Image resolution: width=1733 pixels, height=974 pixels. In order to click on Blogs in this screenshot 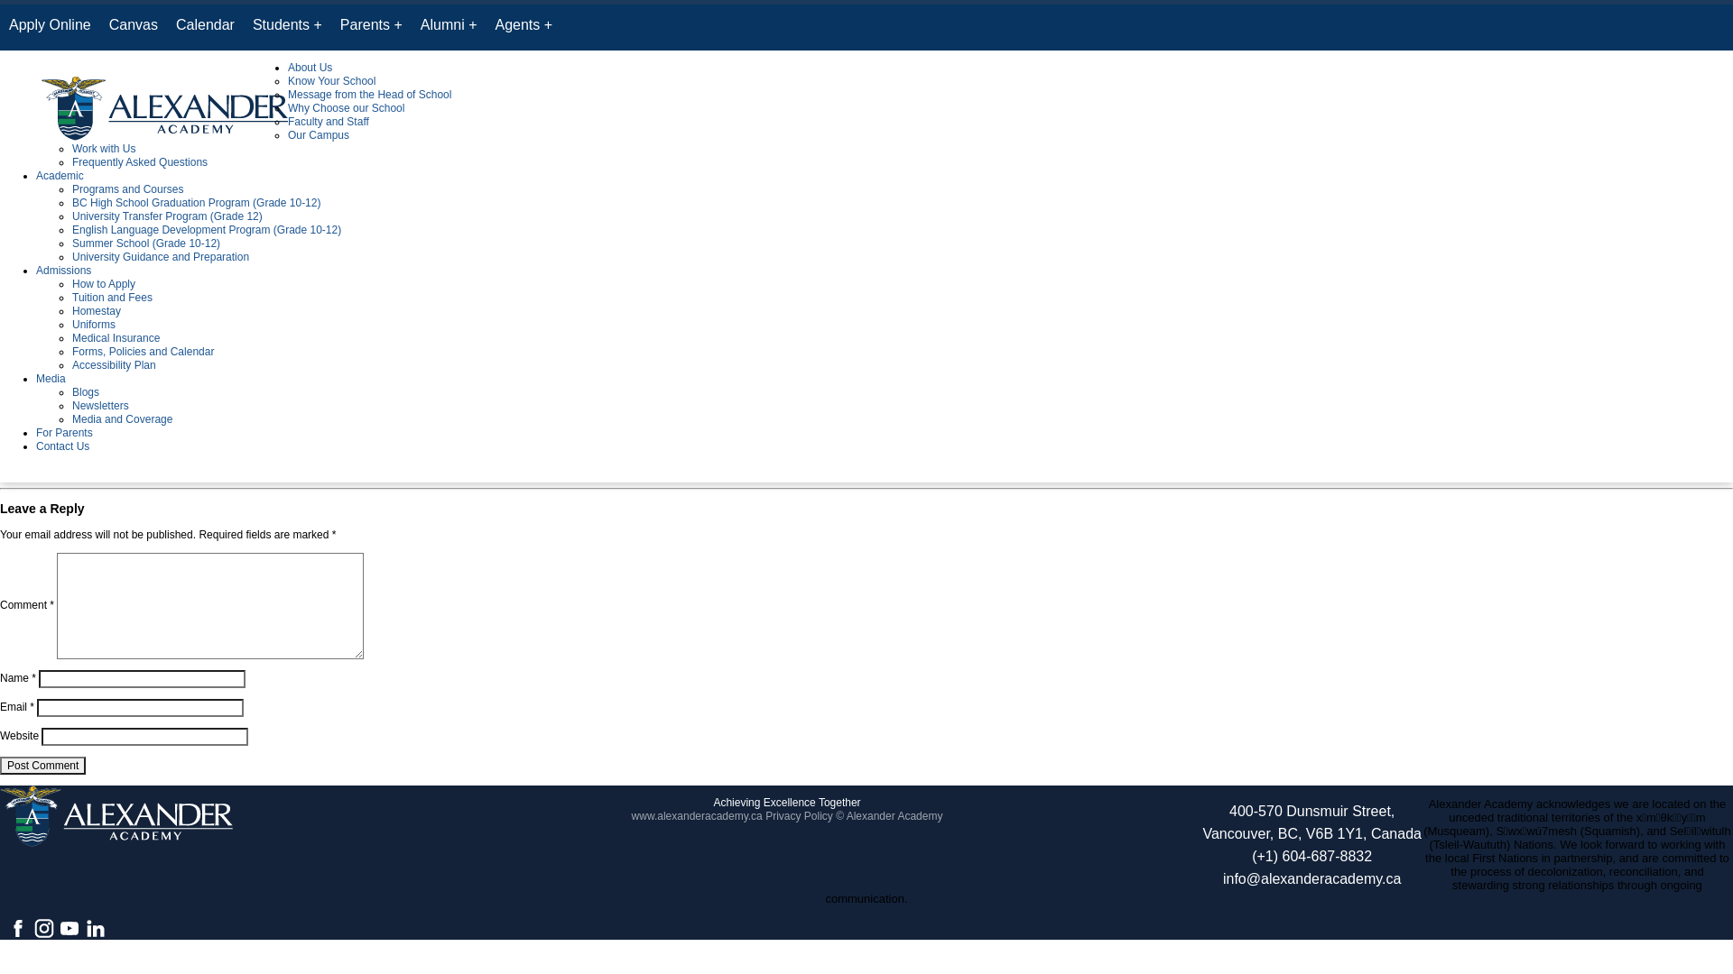, I will do `click(86, 392)`.